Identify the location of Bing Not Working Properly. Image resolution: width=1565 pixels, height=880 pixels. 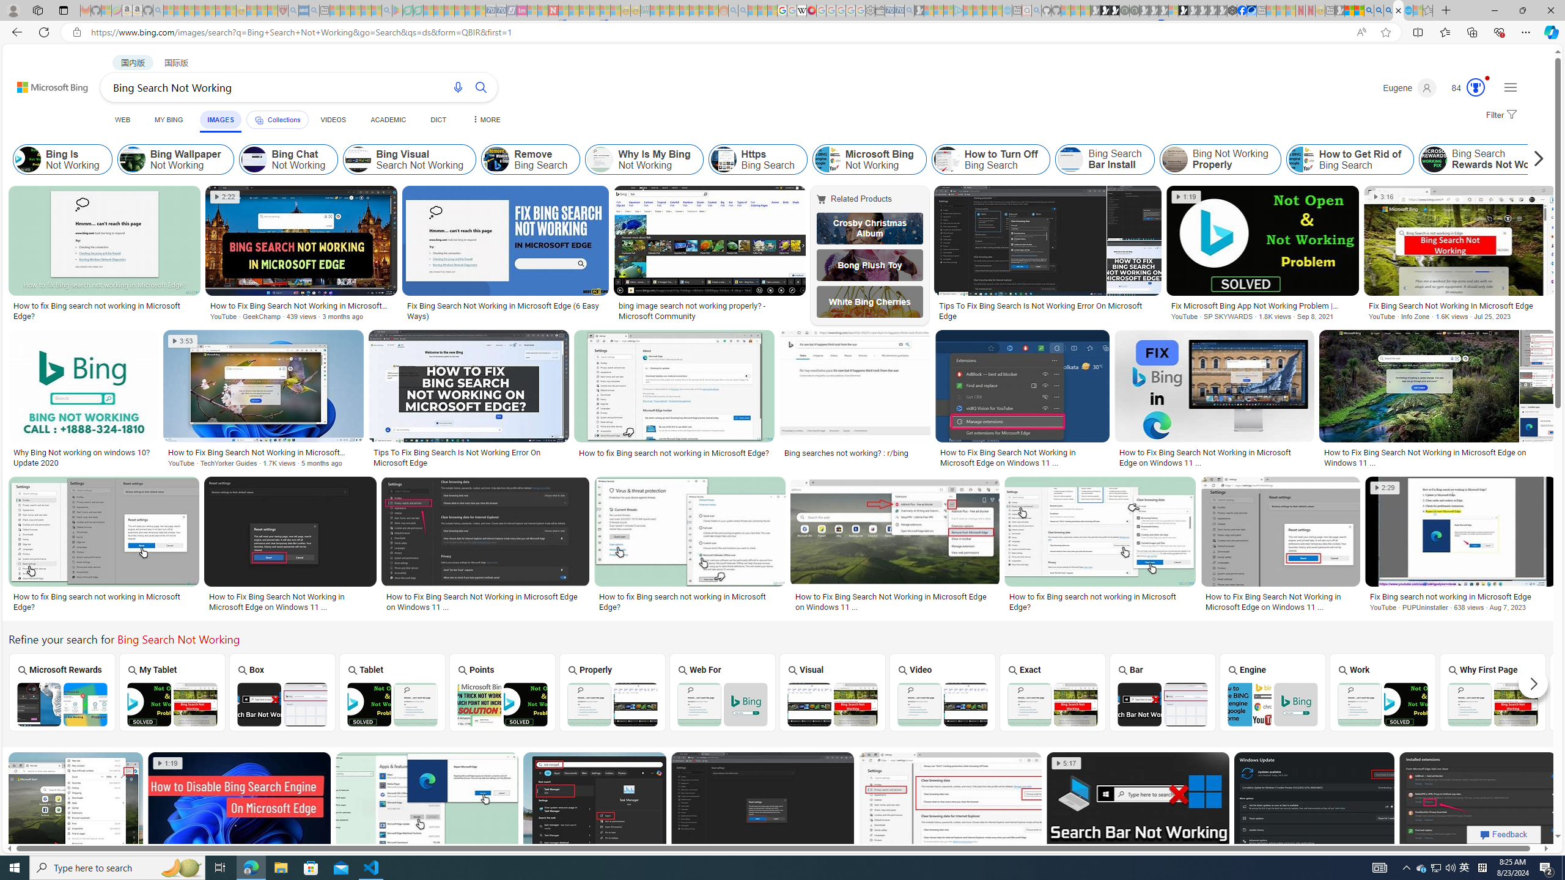
(1220, 159).